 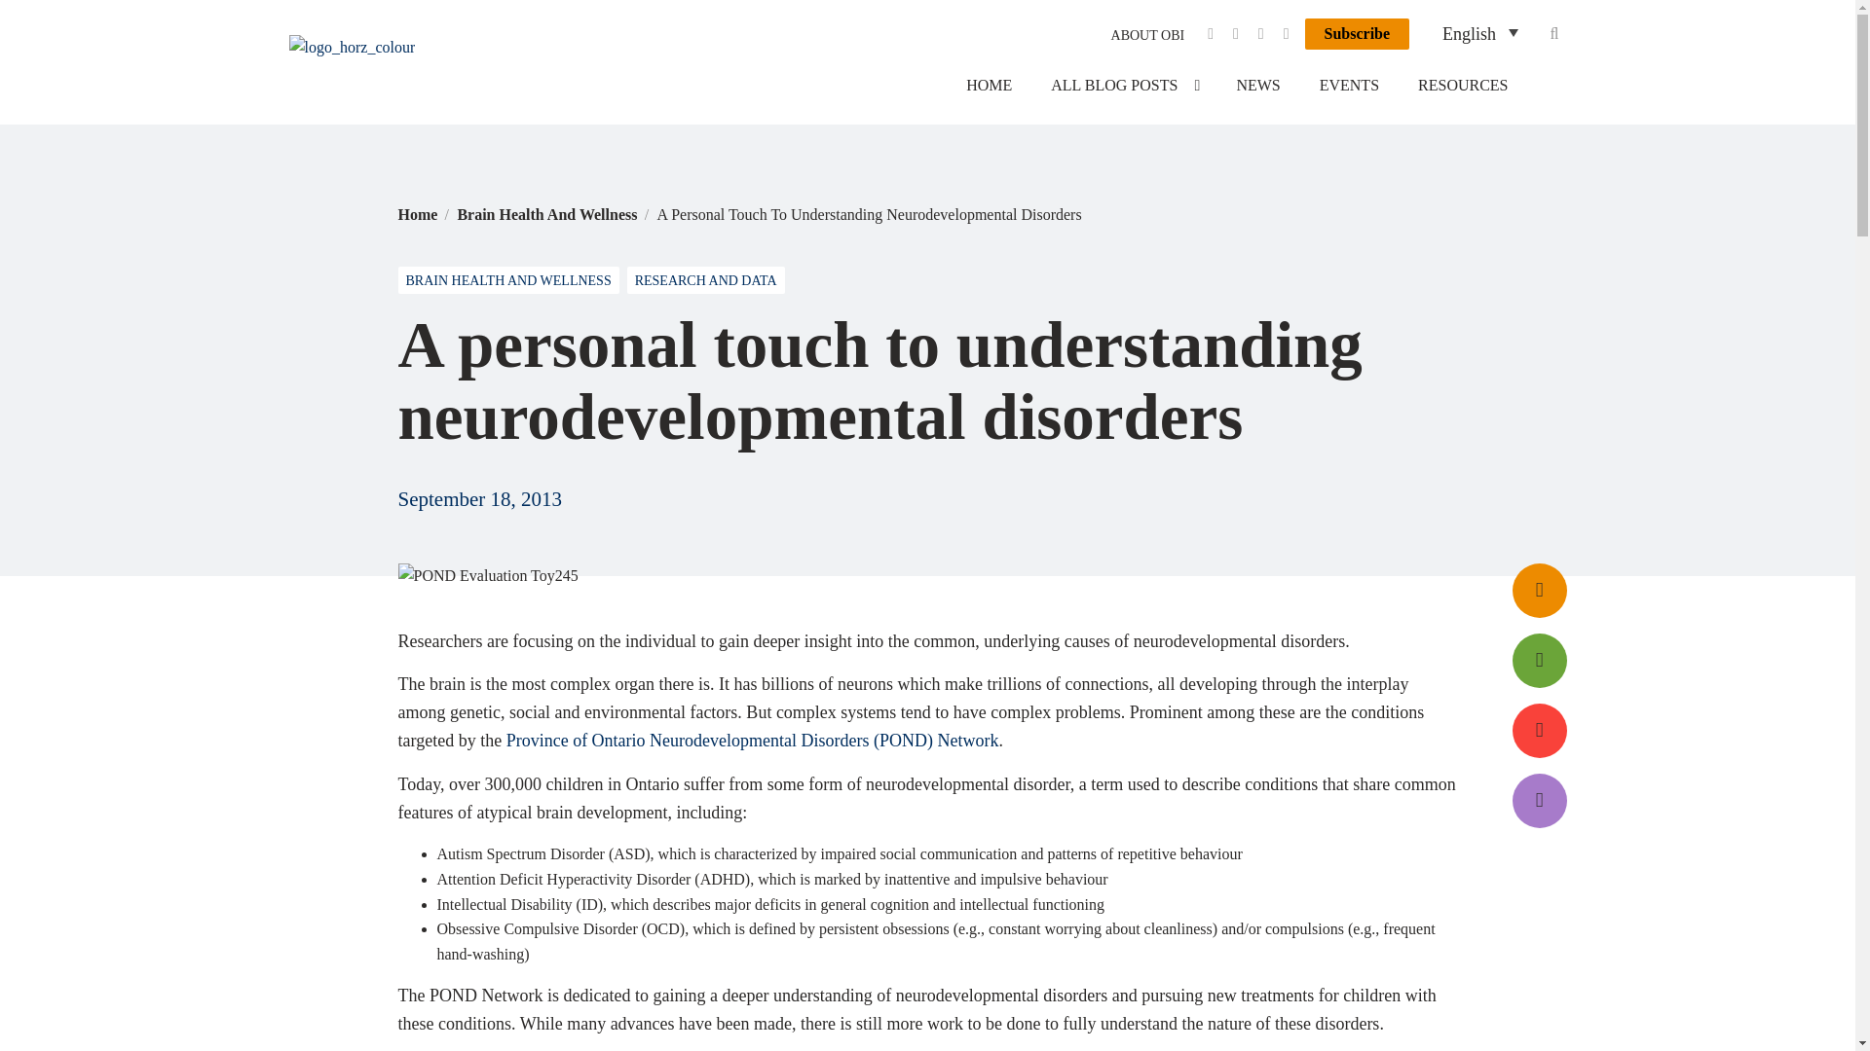 What do you see at coordinates (1147, 33) in the screenshot?
I see `ABOUT OBI` at bounding box center [1147, 33].